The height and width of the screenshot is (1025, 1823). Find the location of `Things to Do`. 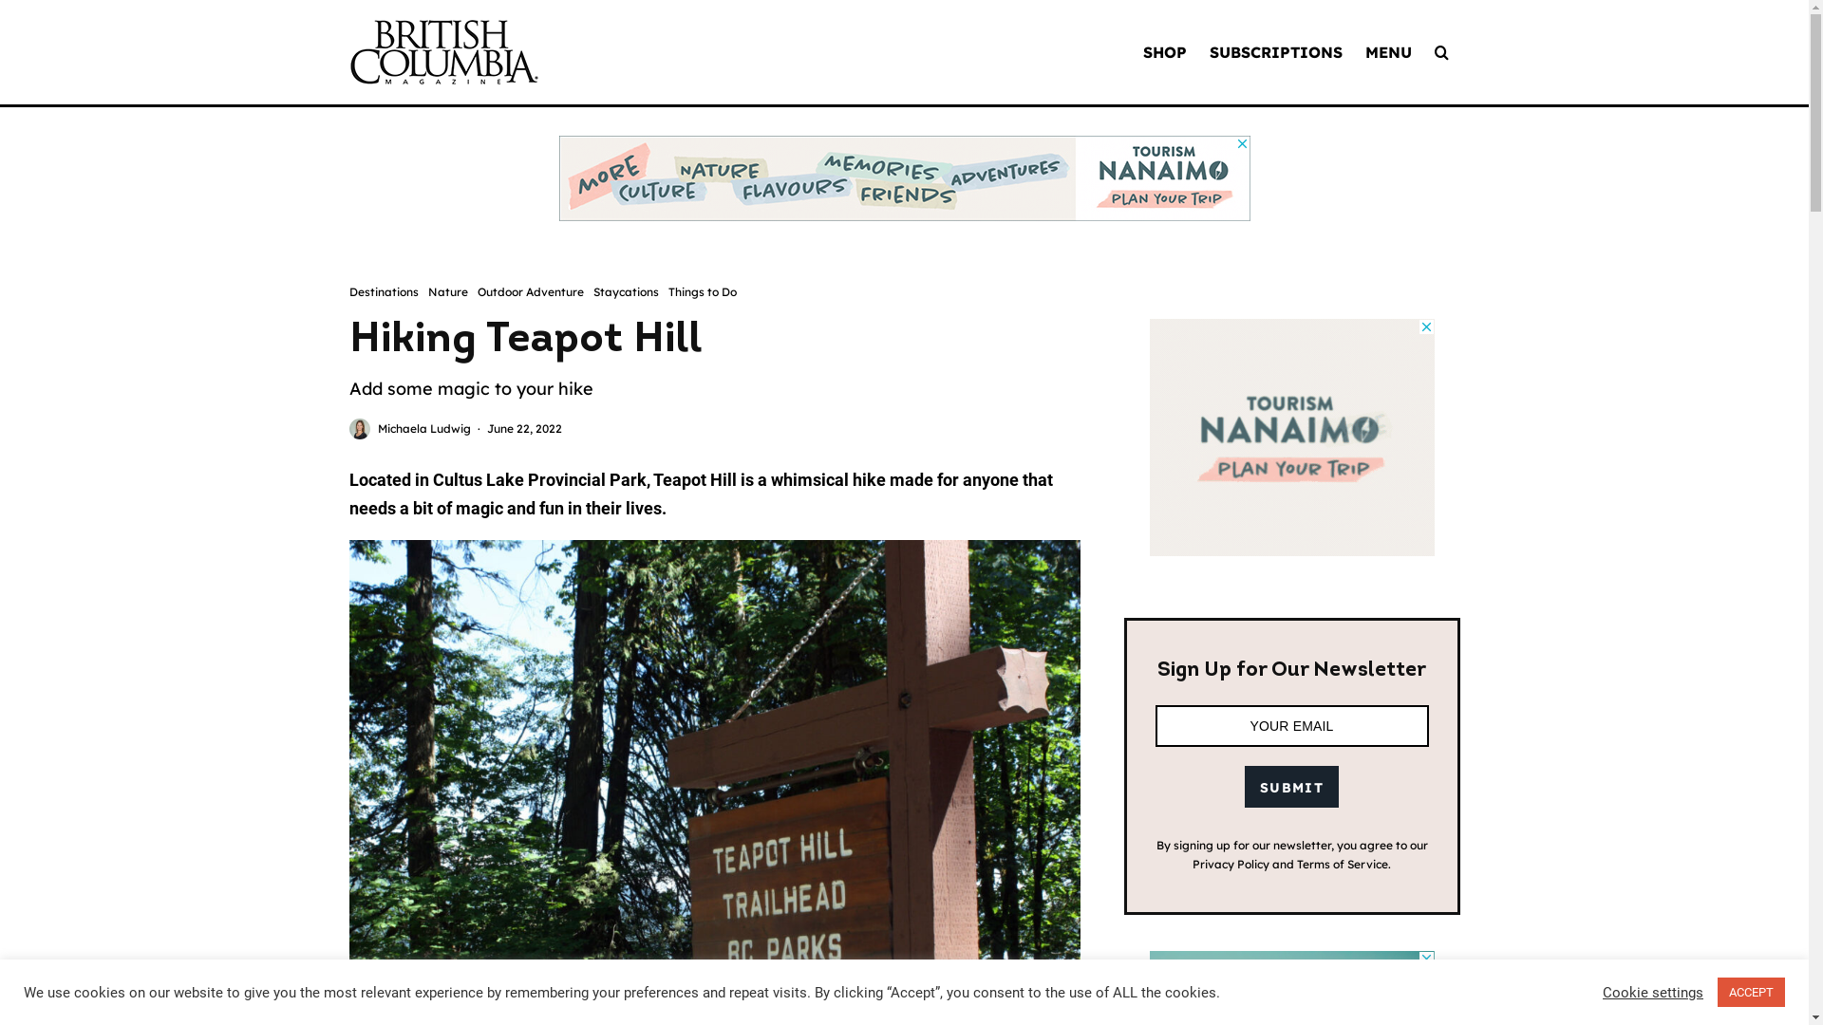

Things to Do is located at coordinates (703, 292).